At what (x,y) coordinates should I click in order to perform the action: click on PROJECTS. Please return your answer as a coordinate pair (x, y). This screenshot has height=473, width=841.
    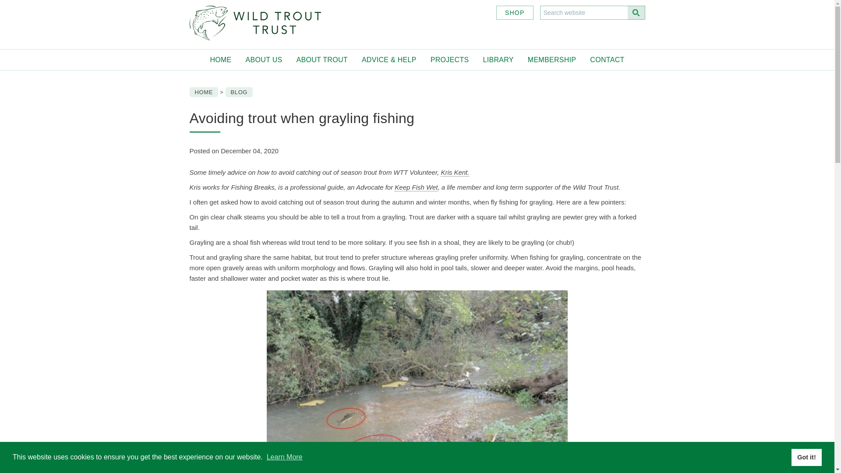
    Looking at the image, I should click on (449, 60).